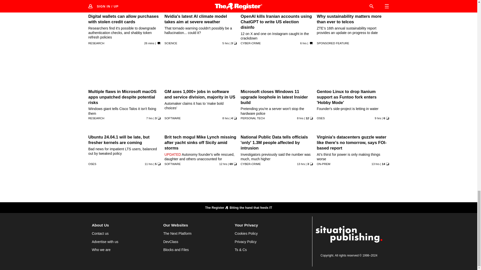  Describe the element at coordinates (378, 118) in the screenshot. I see `19 Aug 2024 16:44` at that location.